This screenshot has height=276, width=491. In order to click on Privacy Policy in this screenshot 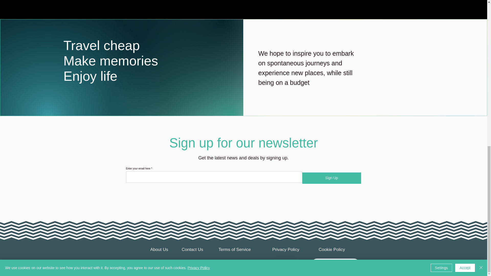, I will do `click(286, 249)`.